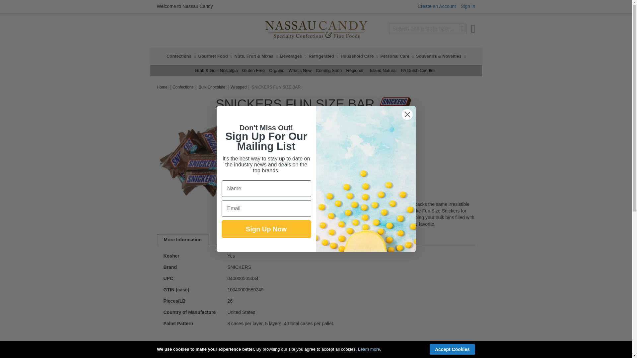  What do you see at coordinates (181, 56) in the screenshot?
I see `Confections` at bounding box center [181, 56].